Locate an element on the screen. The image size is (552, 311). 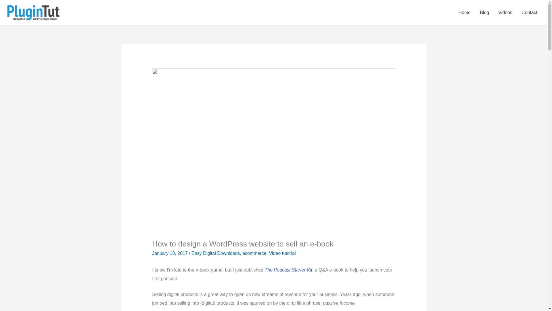
Contact is located at coordinates (529, 12).